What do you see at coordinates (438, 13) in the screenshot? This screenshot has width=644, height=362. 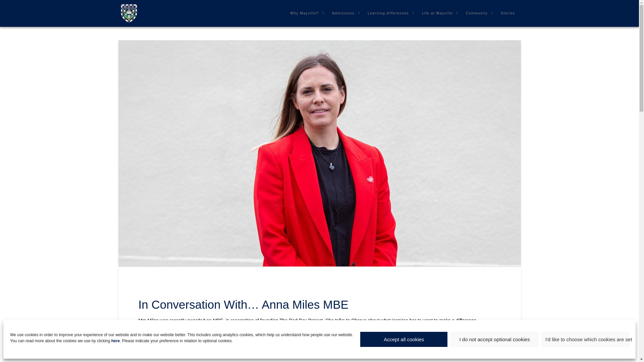 I see `Life at Mayville` at bounding box center [438, 13].